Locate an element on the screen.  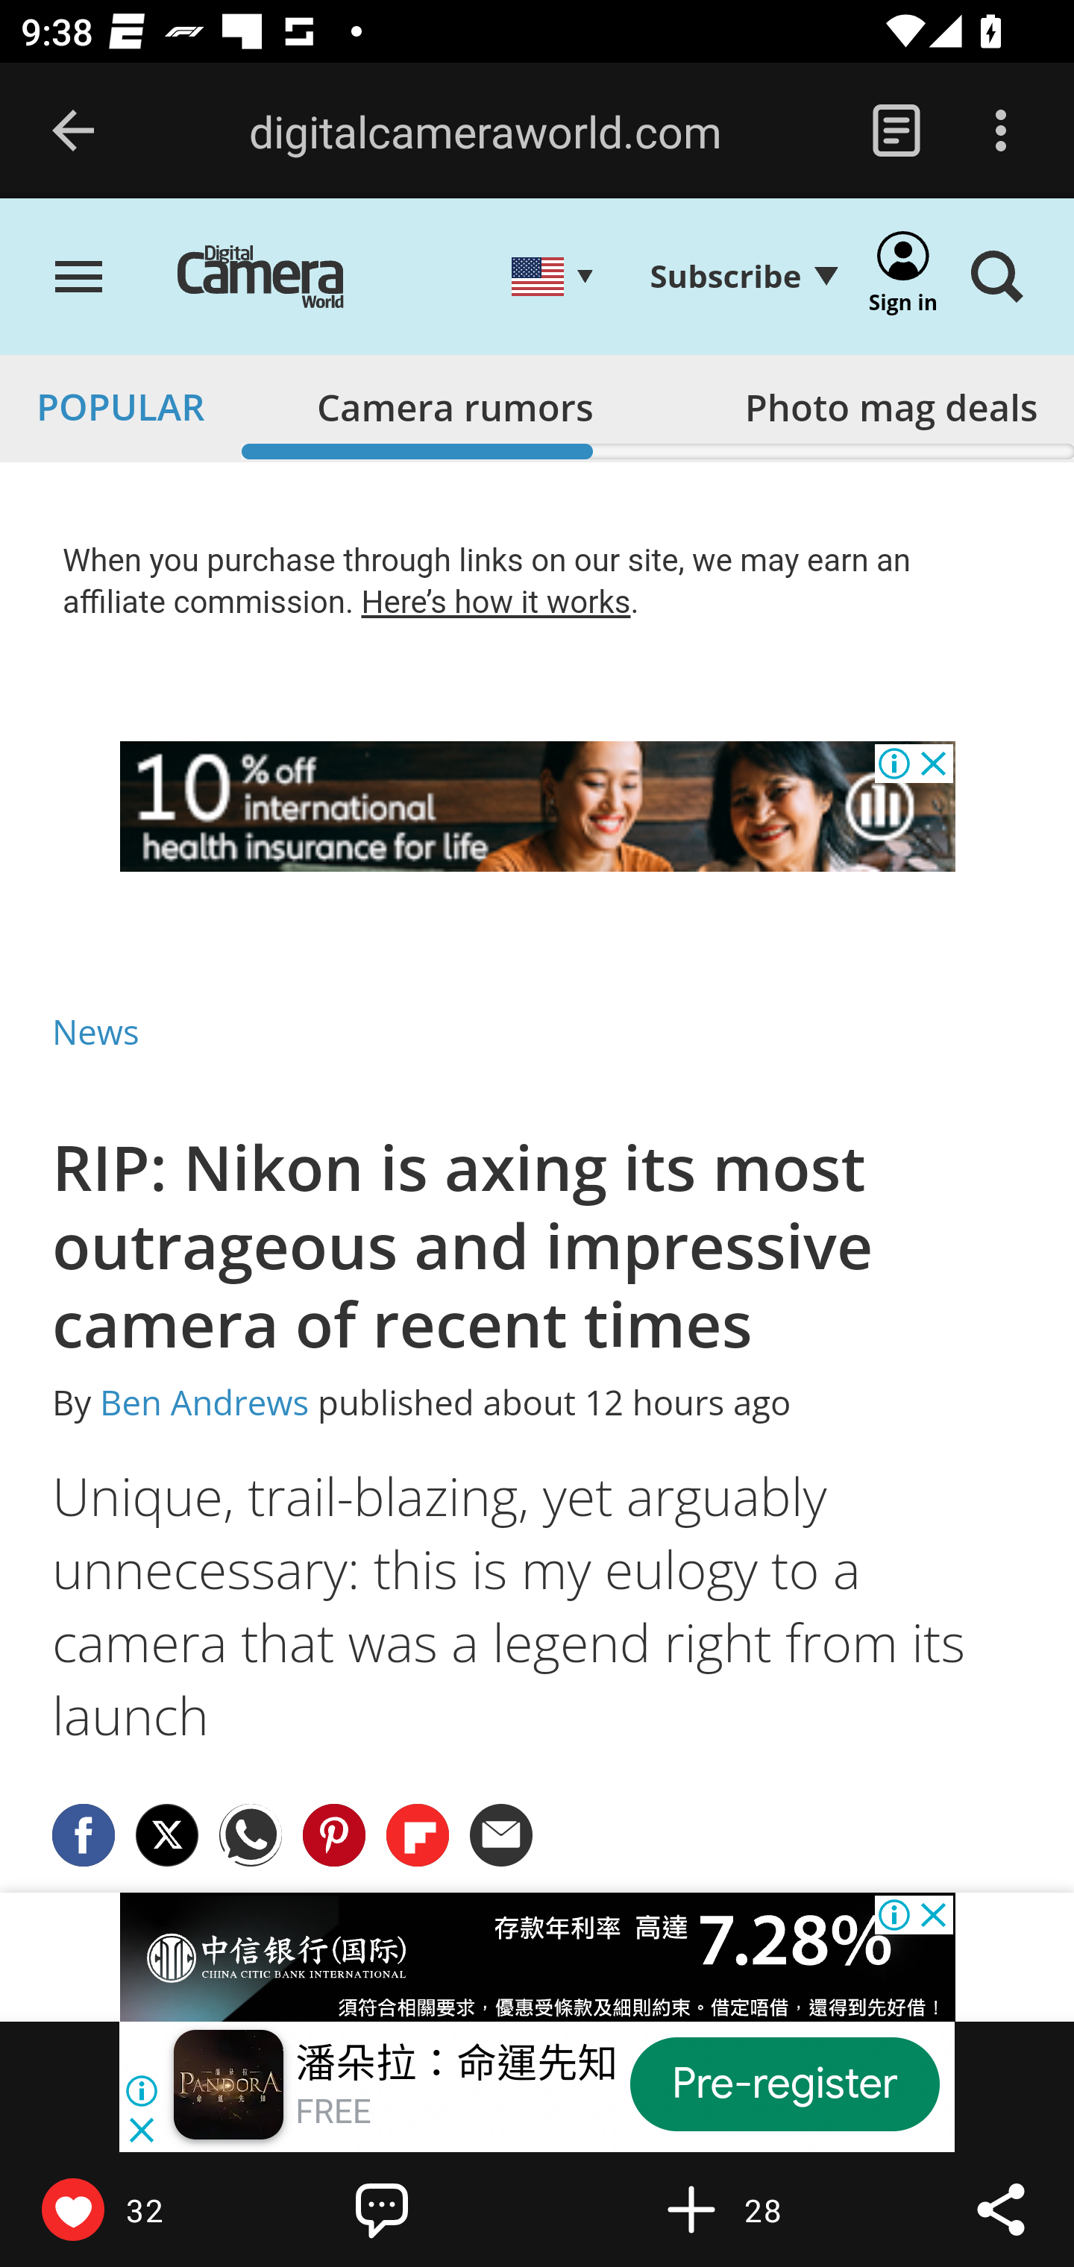
Share is located at coordinates (1001, 2209).